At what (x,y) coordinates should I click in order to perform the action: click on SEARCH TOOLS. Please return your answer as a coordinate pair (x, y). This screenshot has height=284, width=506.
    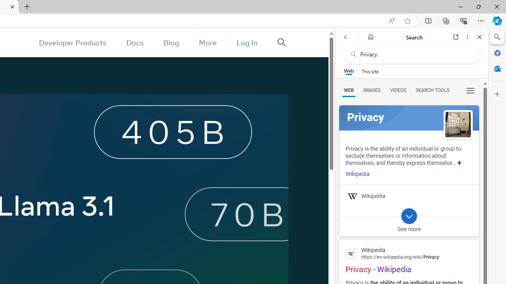
    Looking at the image, I should click on (432, 90).